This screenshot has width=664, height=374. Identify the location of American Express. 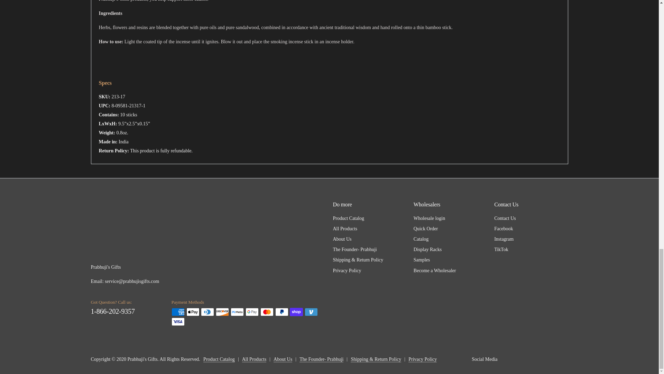
(178, 312).